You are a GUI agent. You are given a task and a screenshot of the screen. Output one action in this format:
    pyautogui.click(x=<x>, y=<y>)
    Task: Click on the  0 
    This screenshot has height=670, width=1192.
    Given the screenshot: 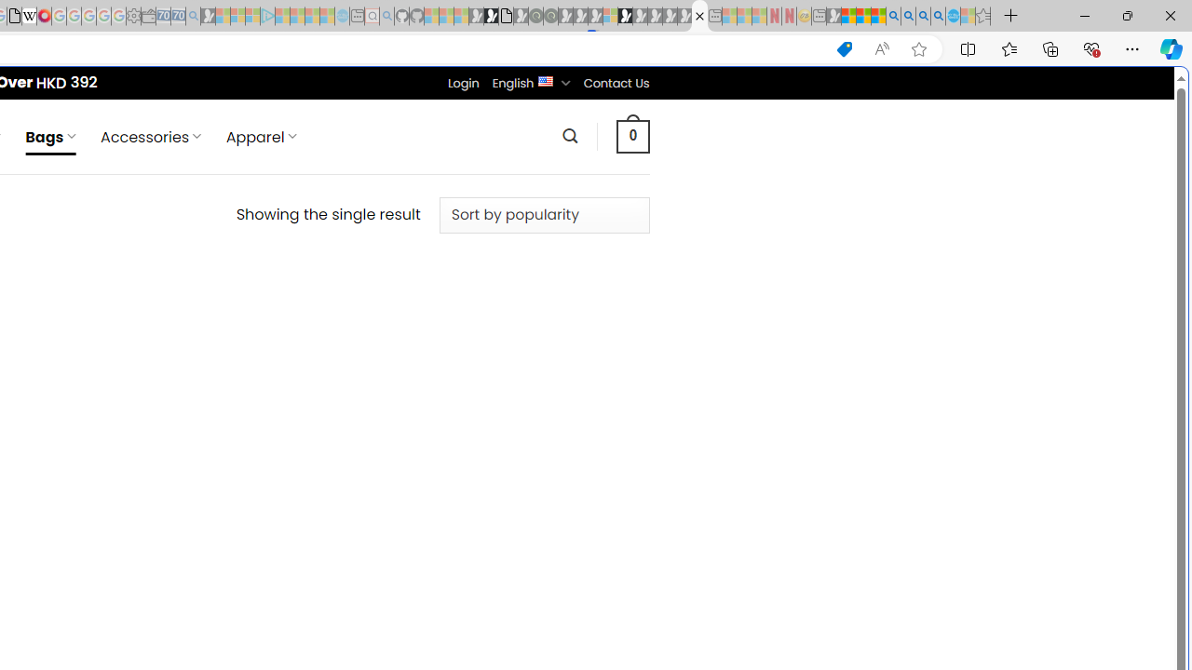 What is the action you would take?
    pyautogui.click(x=632, y=136)
    